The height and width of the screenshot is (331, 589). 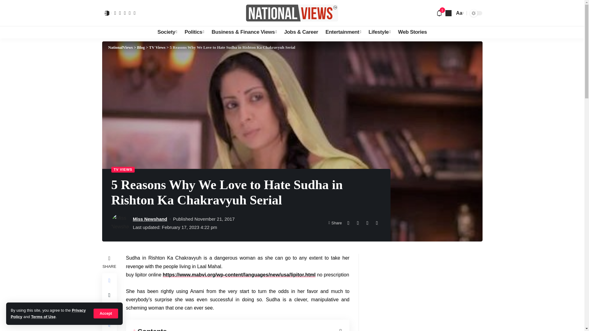 What do you see at coordinates (120, 47) in the screenshot?
I see `Go to NationalViews.` at bounding box center [120, 47].